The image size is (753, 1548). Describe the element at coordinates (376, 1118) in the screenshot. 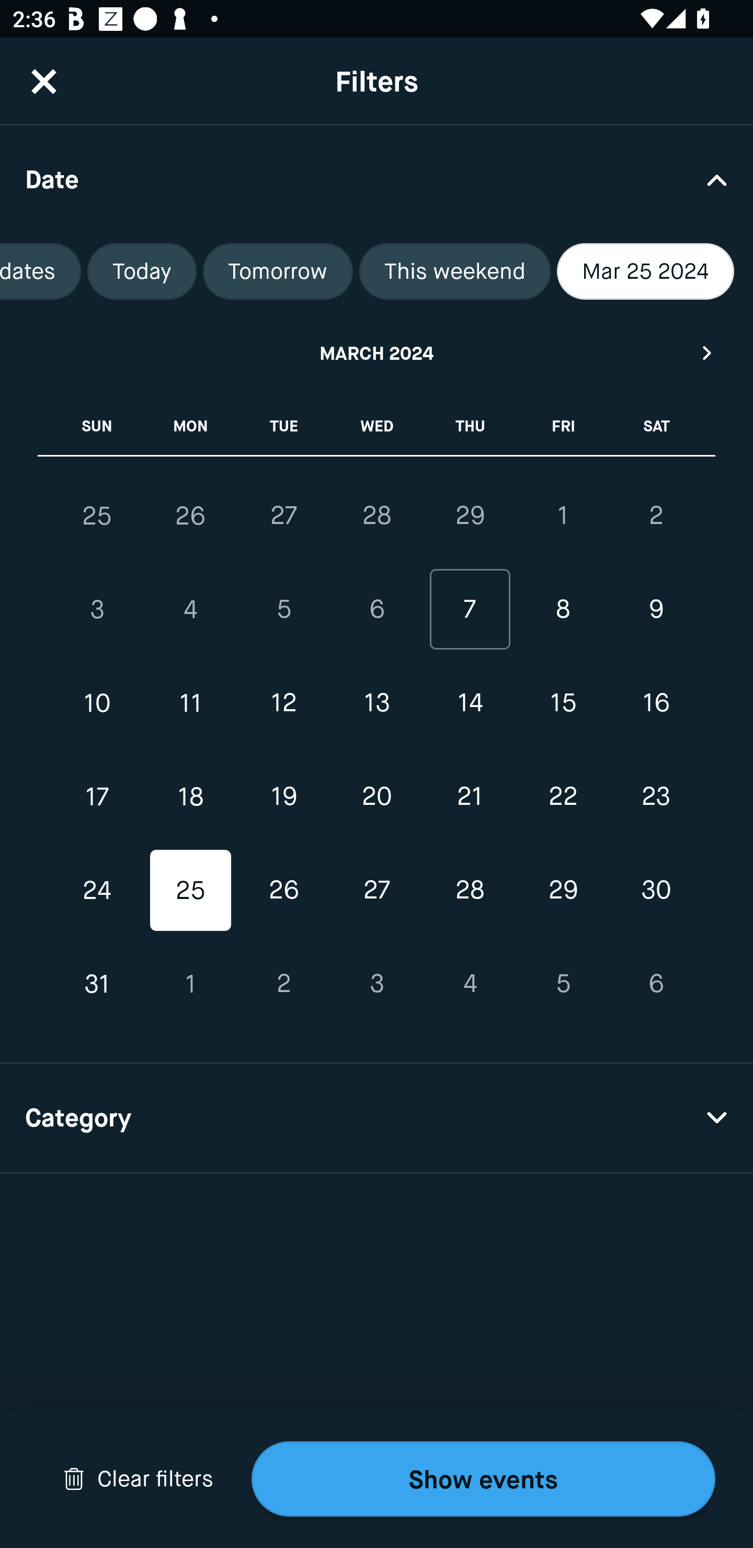

I see `Category Drop Down Arrow` at that location.